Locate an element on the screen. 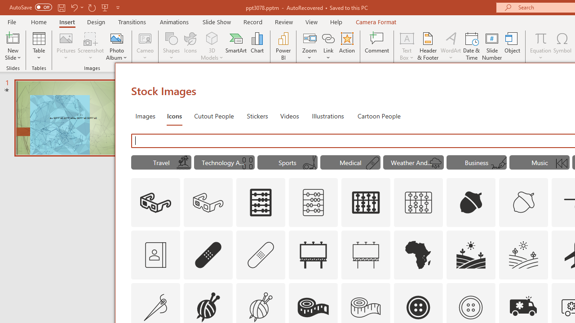 The width and height of the screenshot is (575, 323). AutomationID: Icons_AddressBook_RTL_M is located at coordinates (155, 255).